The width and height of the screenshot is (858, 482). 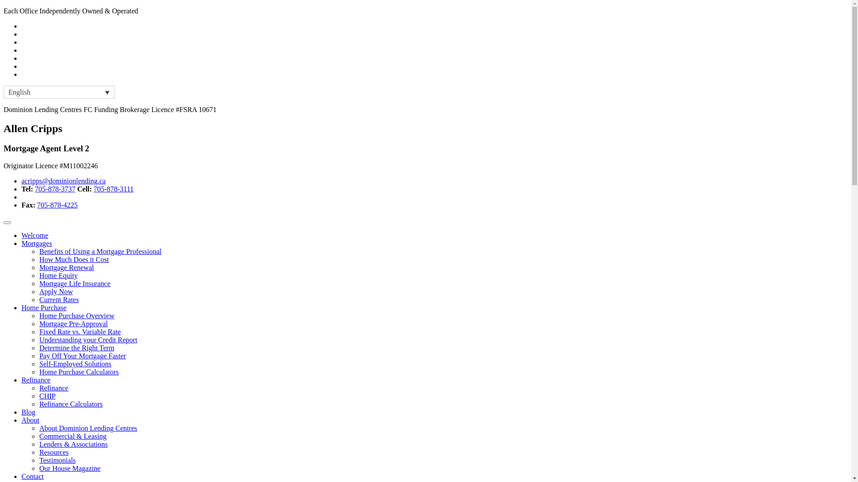 What do you see at coordinates (35, 236) in the screenshot?
I see `Welcome` at bounding box center [35, 236].